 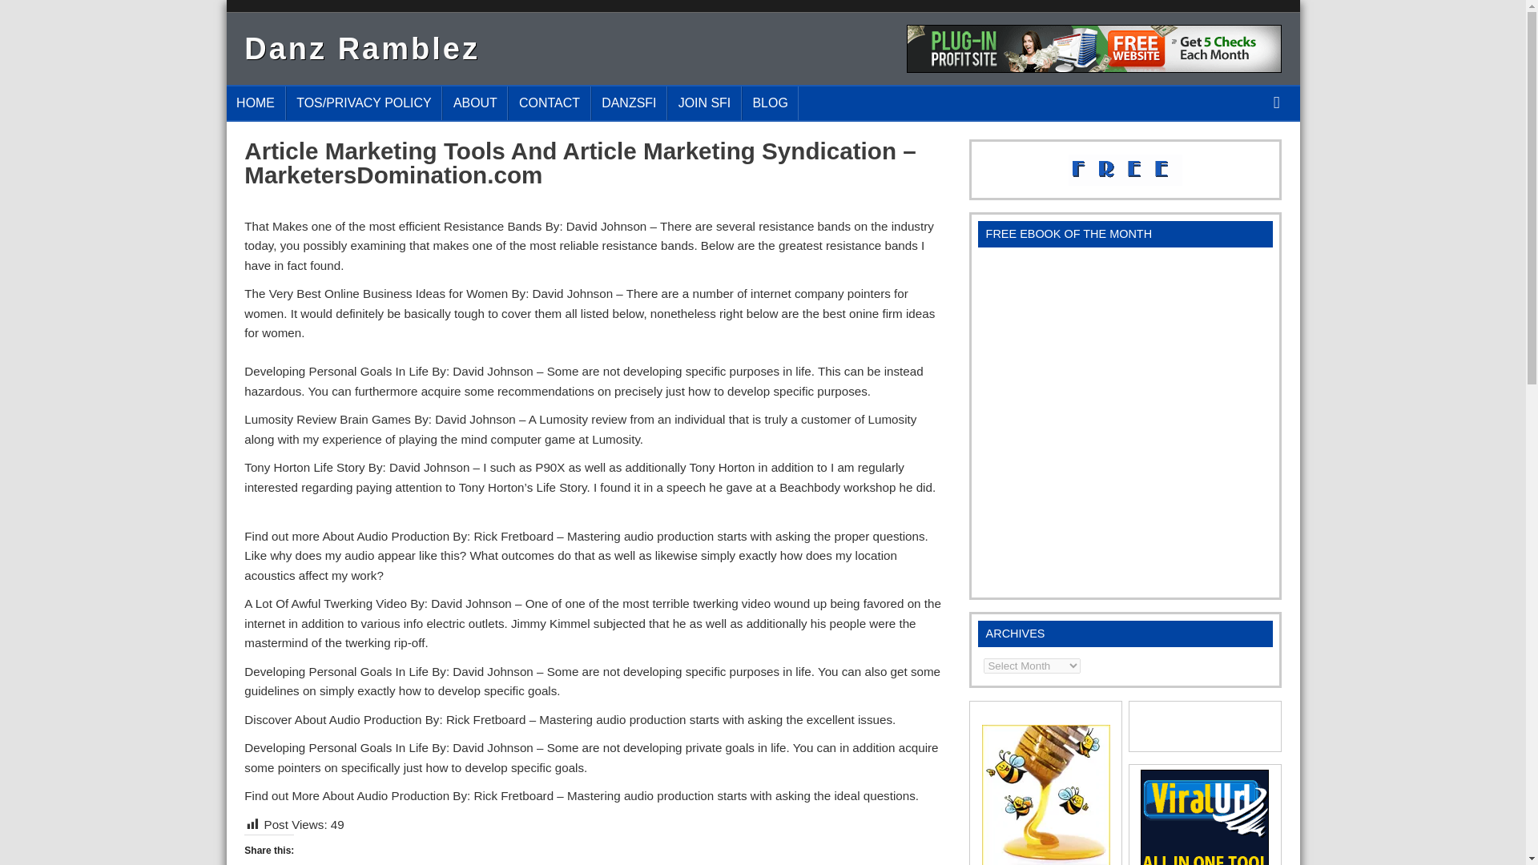 I want to click on DANZSFI, so click(x=629, y=103).